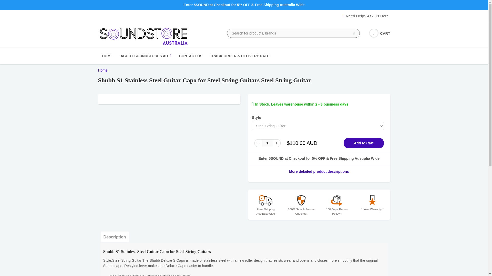 The image size is (492, 276). What do you see at coordinates (191, 56) in the screenshot?
I see `CONTACT US` at bounding box center [191, 56].